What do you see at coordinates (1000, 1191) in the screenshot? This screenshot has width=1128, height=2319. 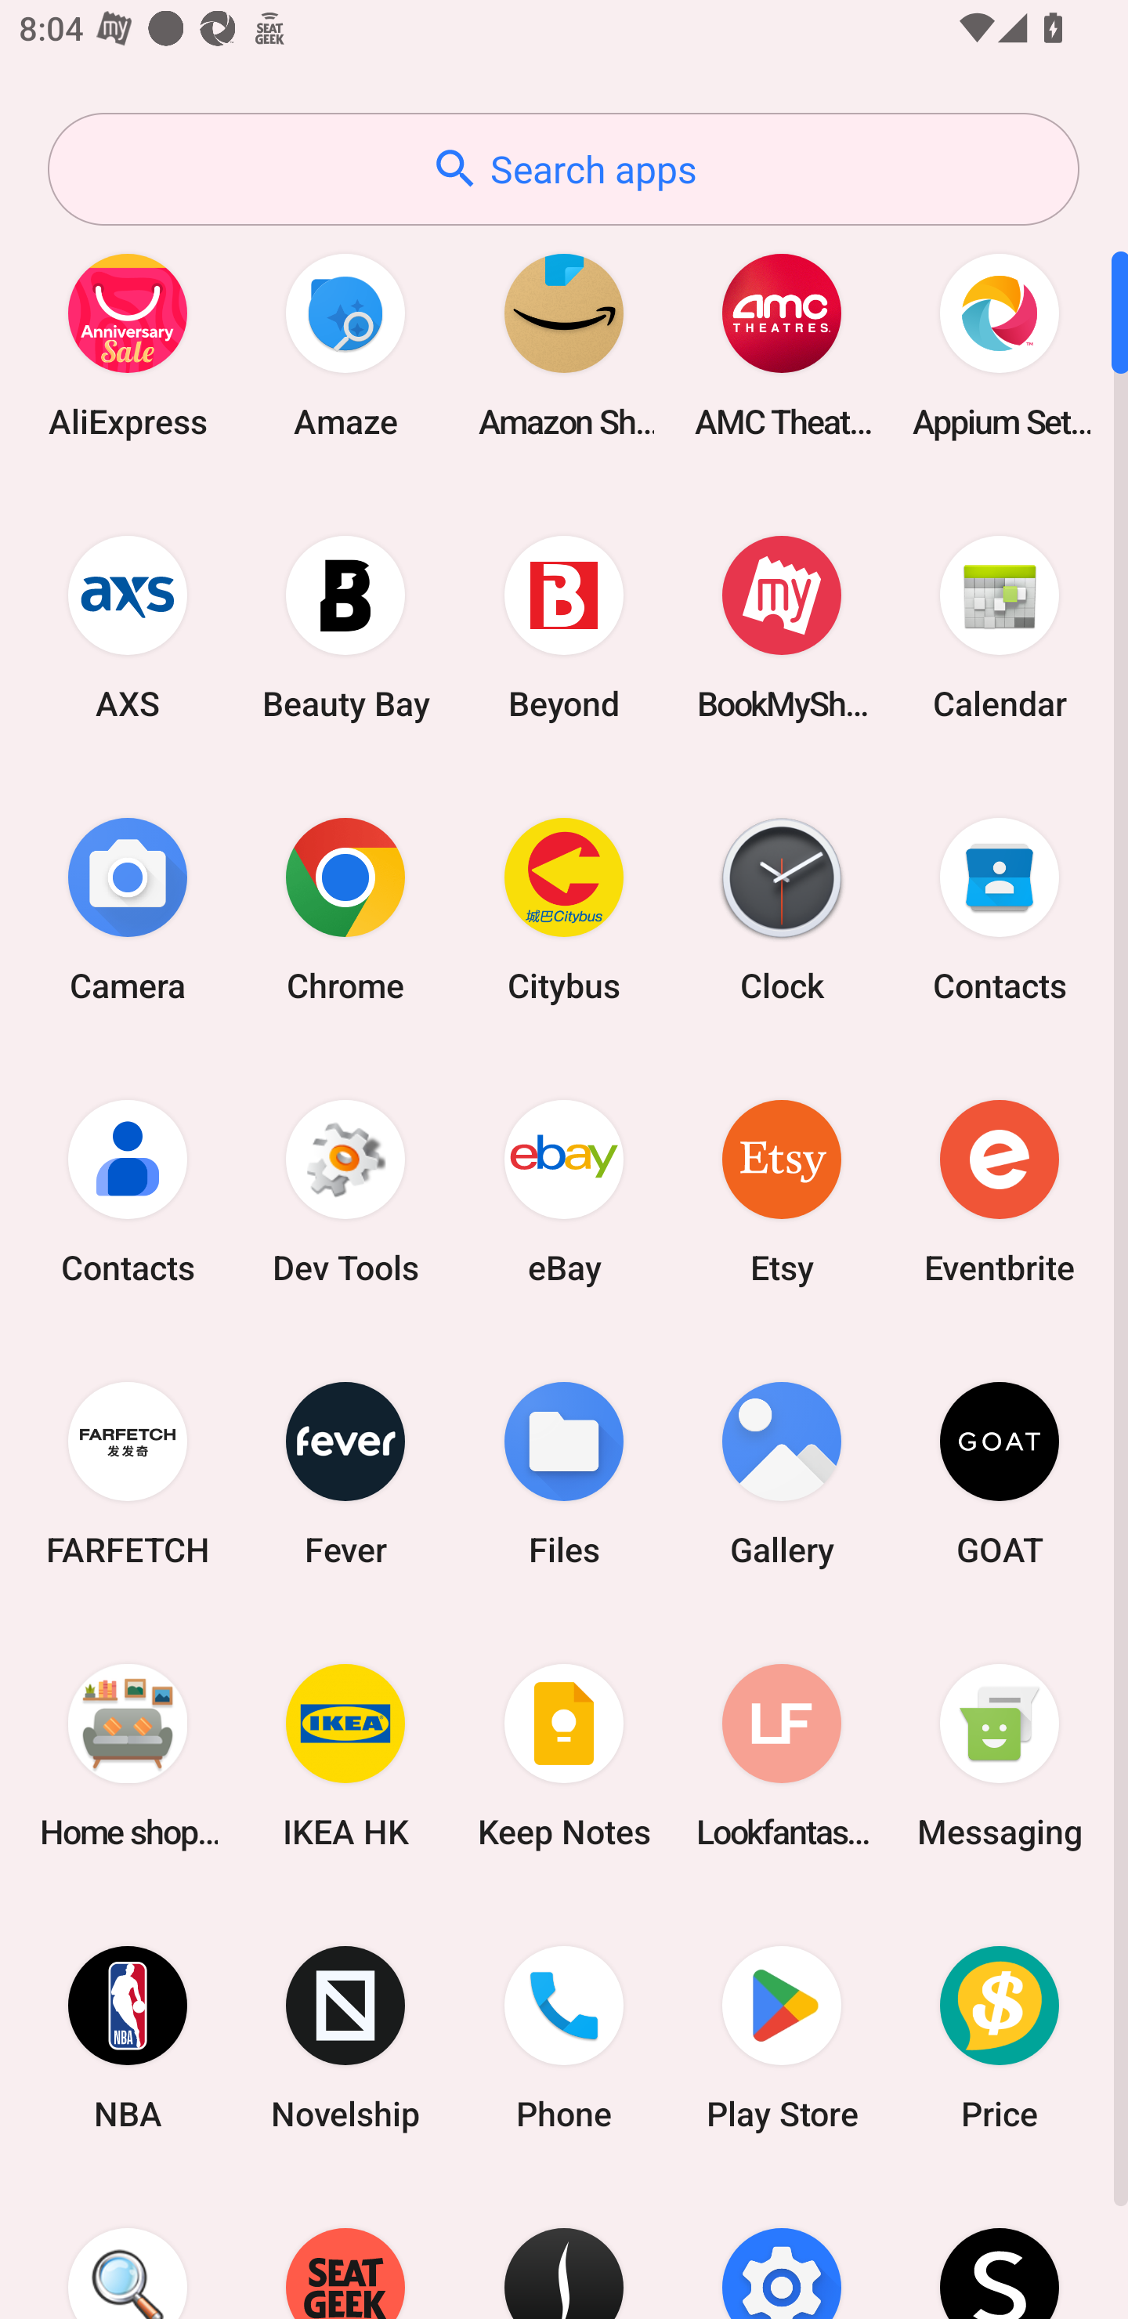 I see `Eventbrite` at bounding box center [1000, 1191].